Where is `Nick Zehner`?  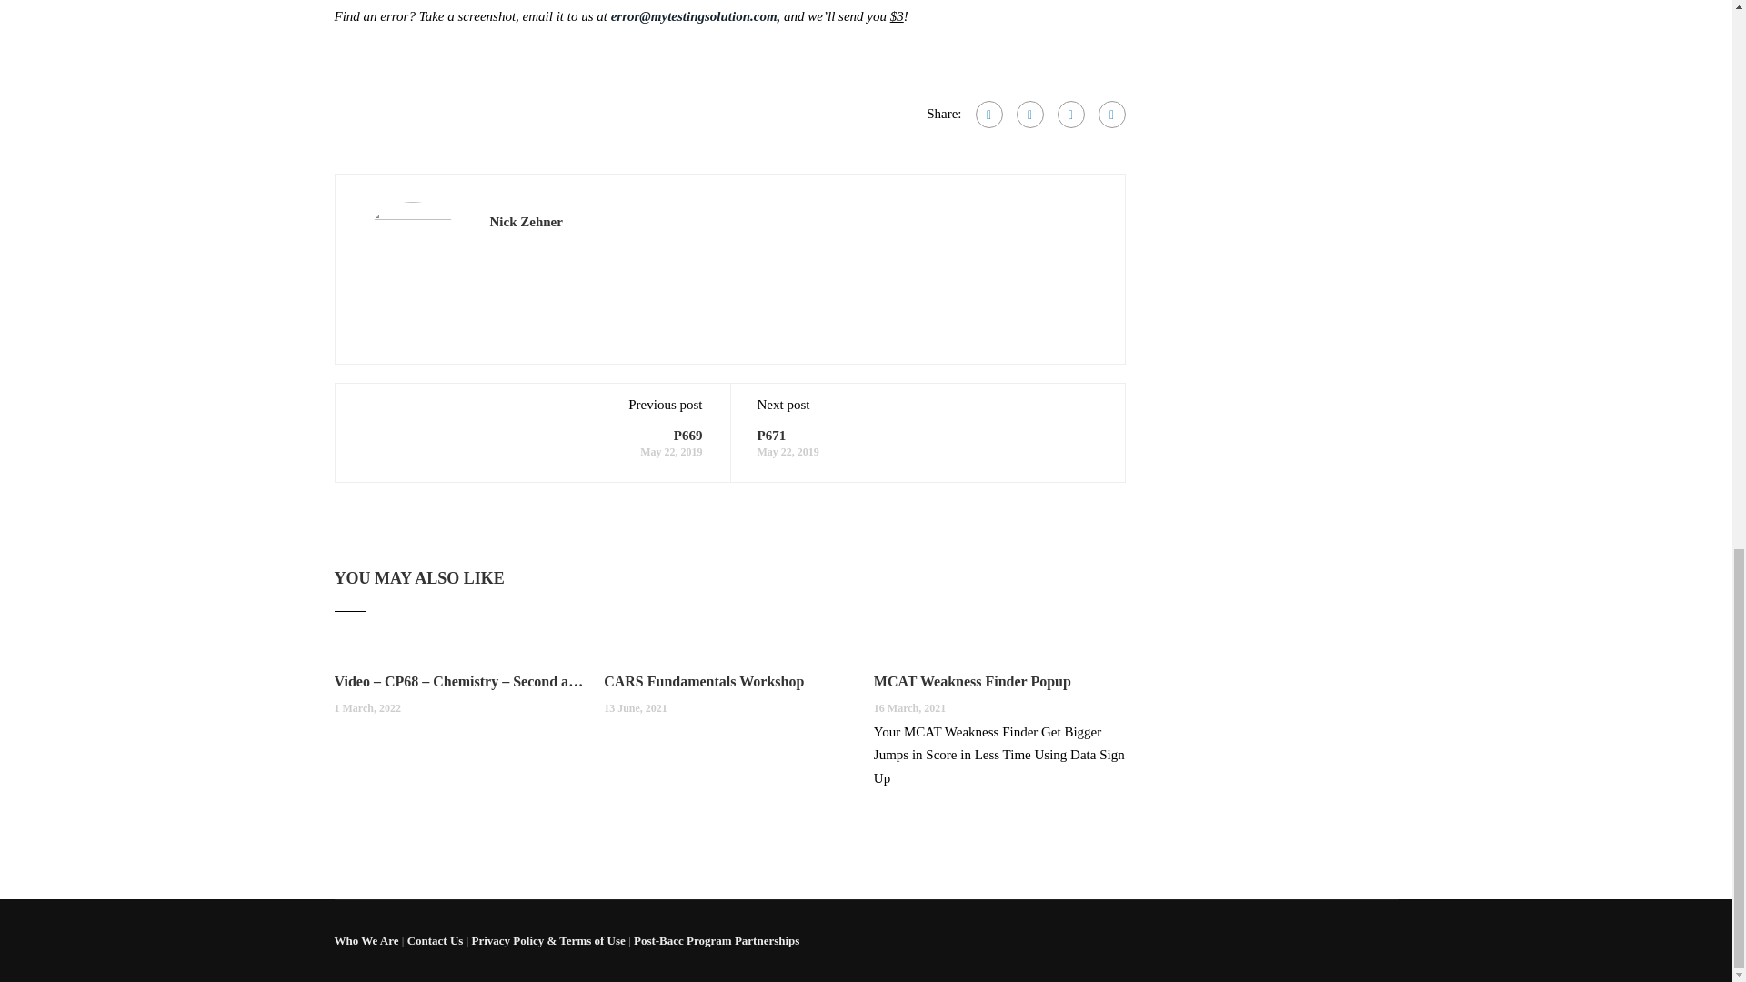 Nick Zehner is located at coordinates (526, 222).